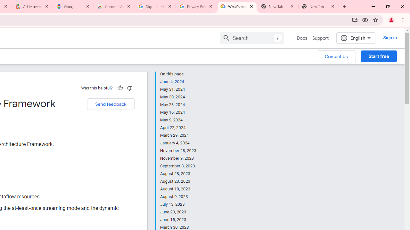  Describe the element at coordinates (379, 56) in the screenshot. I see `Start free` at that location.